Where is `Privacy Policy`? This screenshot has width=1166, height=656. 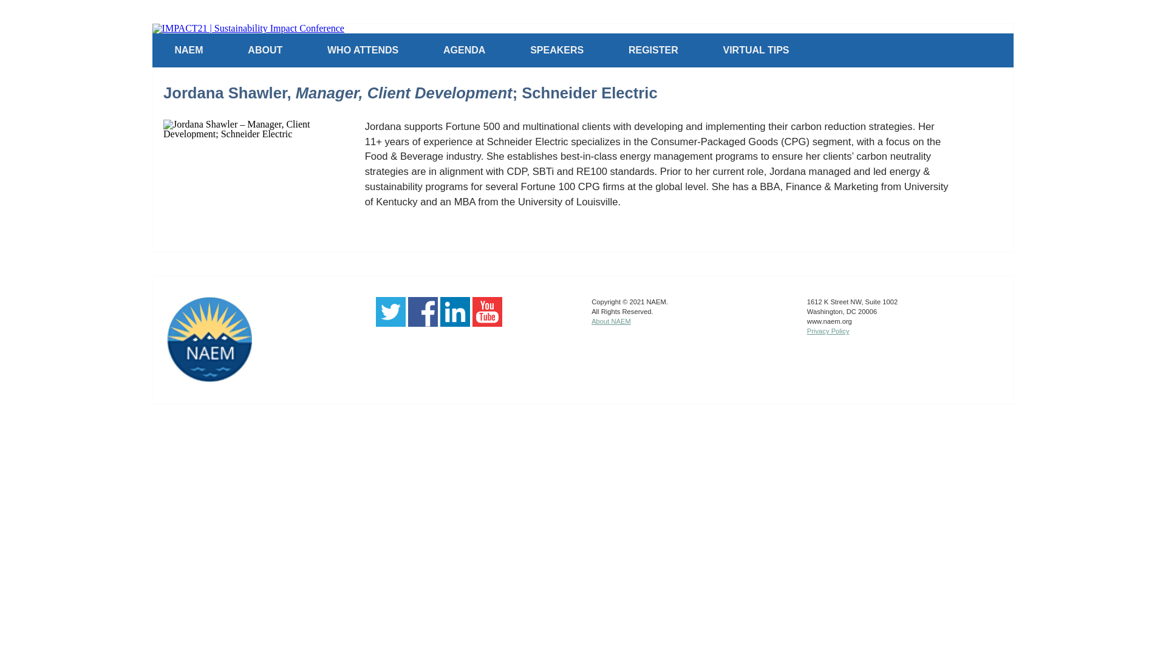
Privacy Policy is located at coordinates (828, 330).